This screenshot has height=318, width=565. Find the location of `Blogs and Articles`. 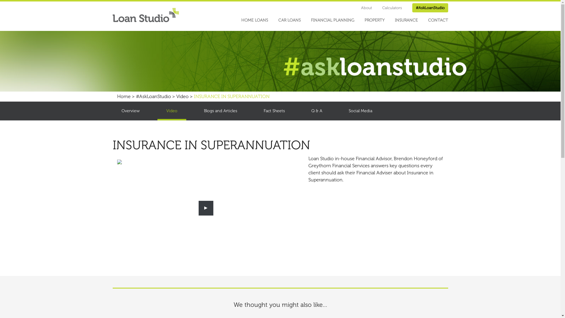

Blogs and Articles is located at coordinates (220, 111).